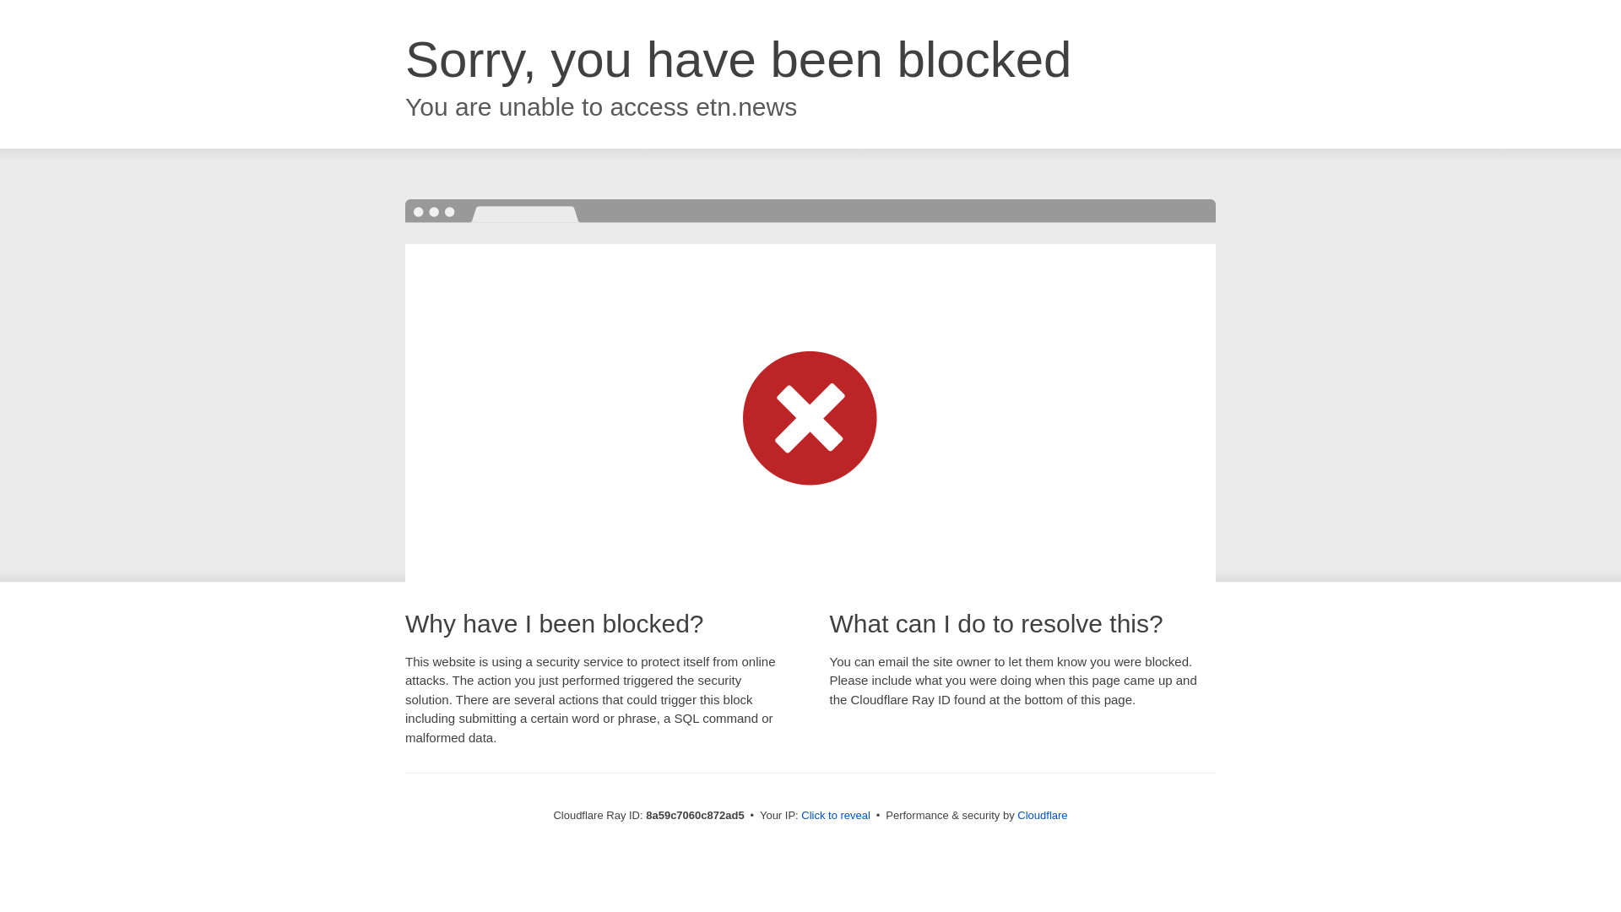  What do you see at coordinates (1042, 815) in the screenshot?
I see `Cloudflare` at bounding box center [1042, 815].